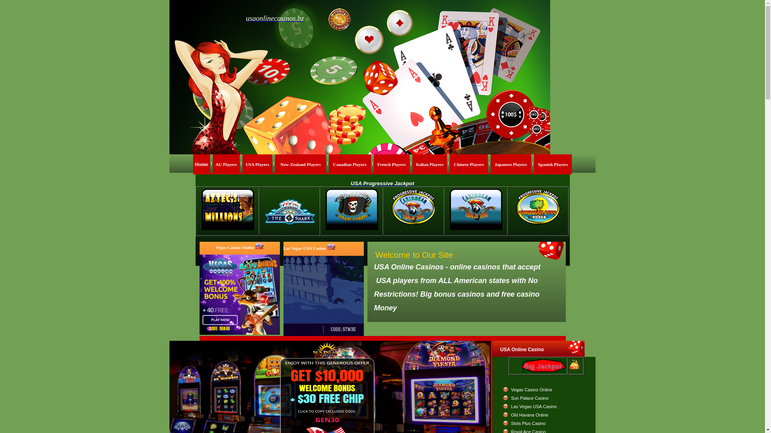 Image resolution: width=771 pixels, height=433 pixels. I want to click on USA Progressive Jackpot, so click(383, 184).